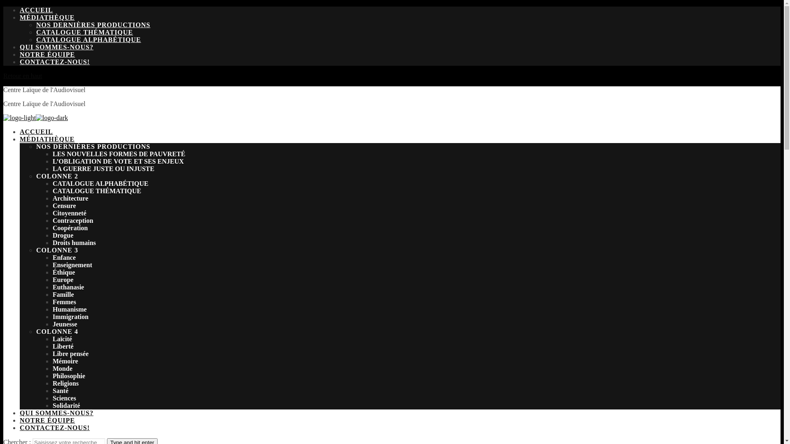 Image resolution: width=790 pixels, height=444 pixels. Describe the element at coordinates (68, 287) in the screenshot. I see `Euthanasie` at that location.